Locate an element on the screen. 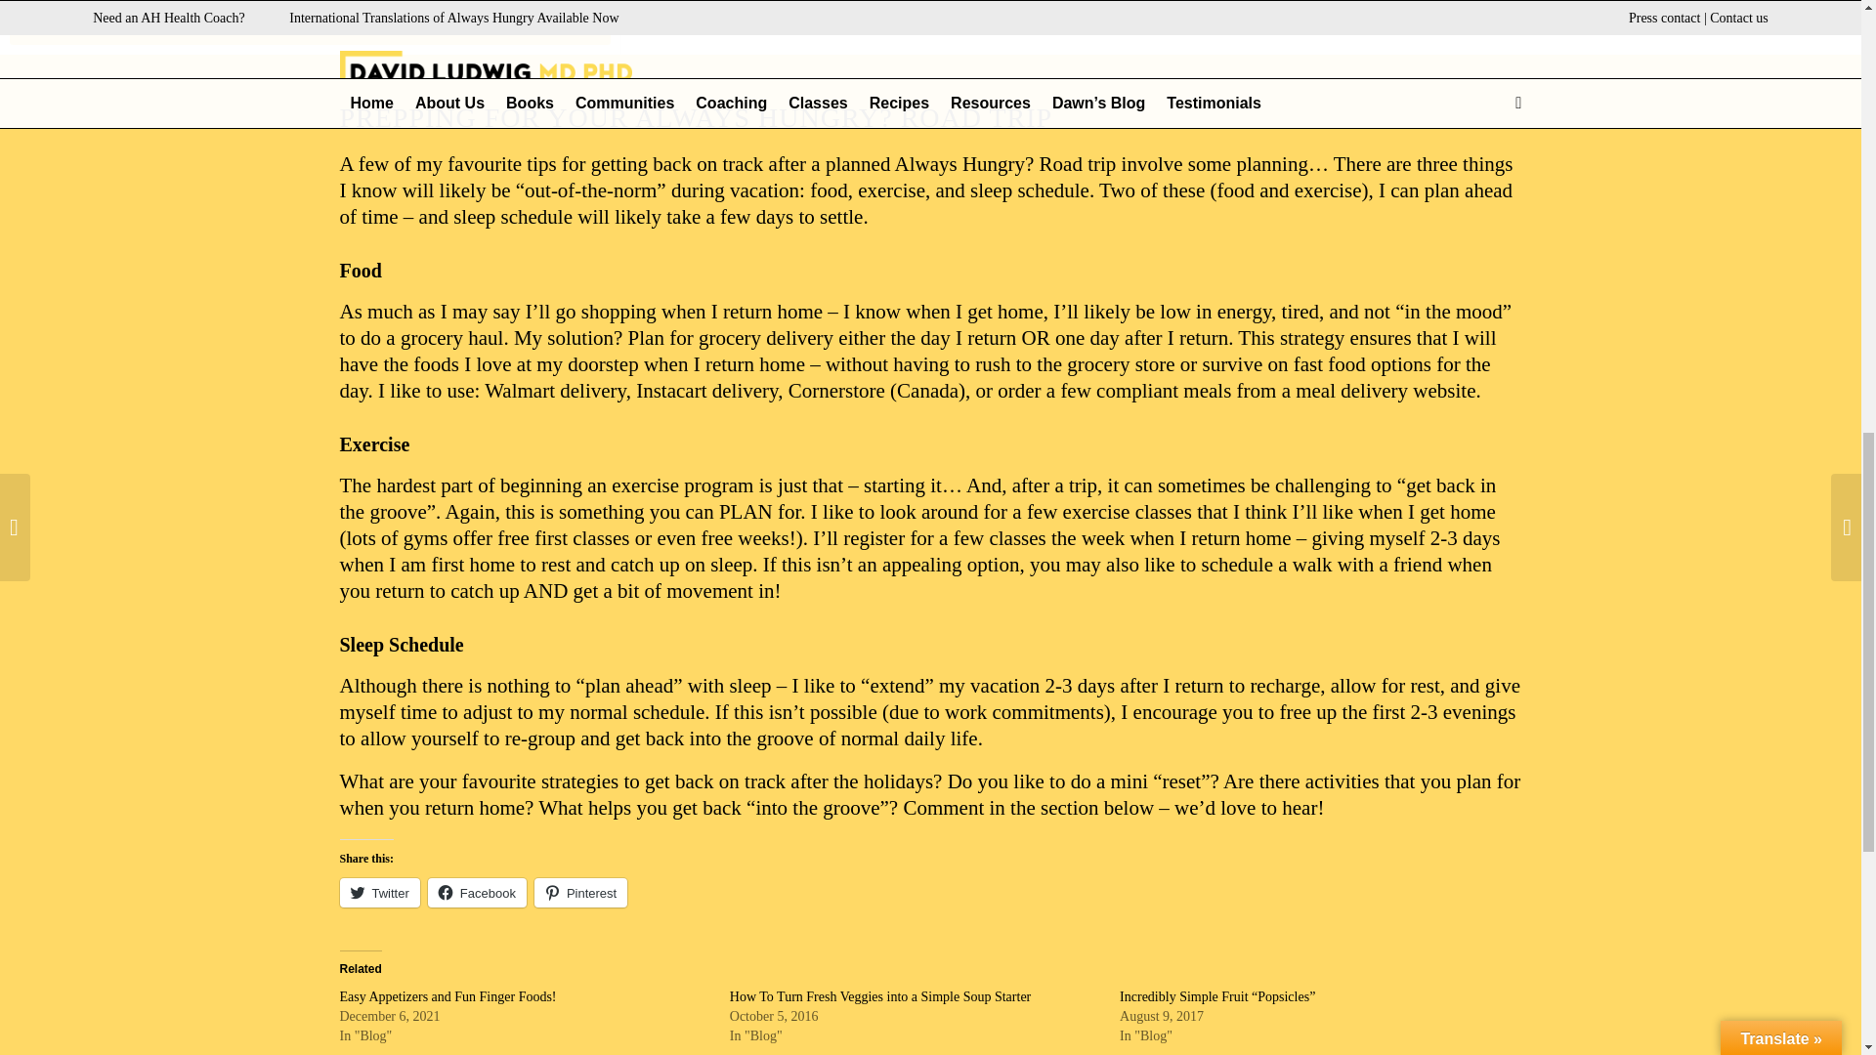  Easy Appetizers and Fun Finger Foods! is located at coordinates (448, 996).